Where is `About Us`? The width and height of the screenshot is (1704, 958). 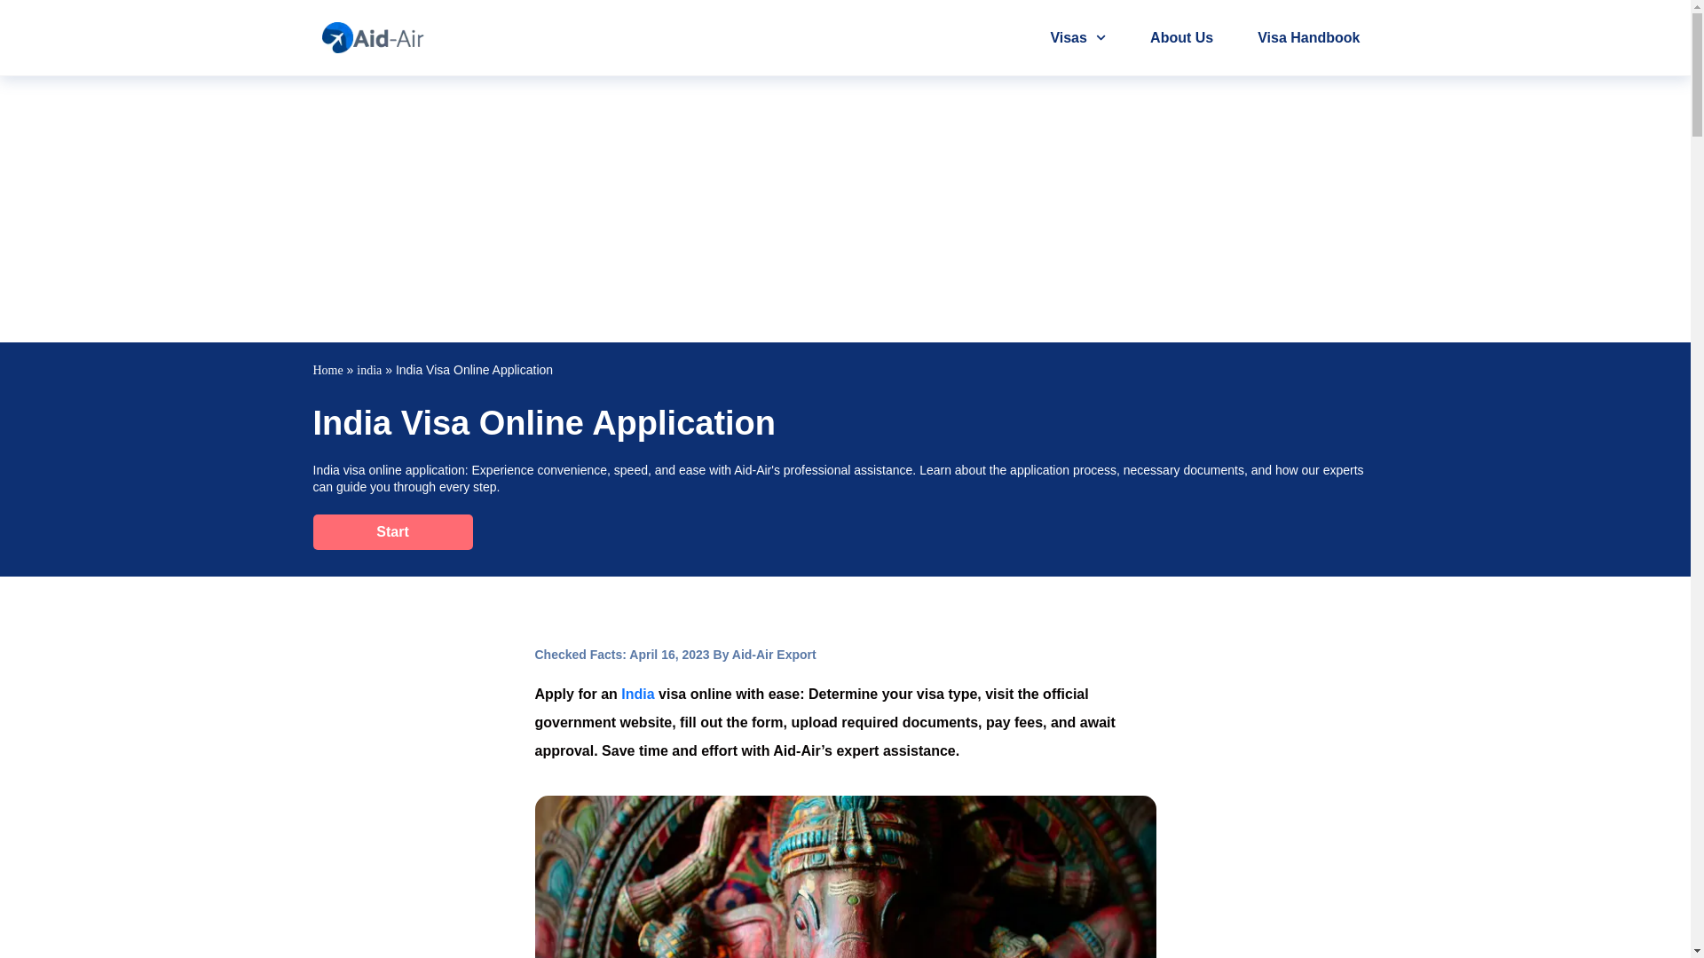 About Us is located at coordinates (1181, 37).